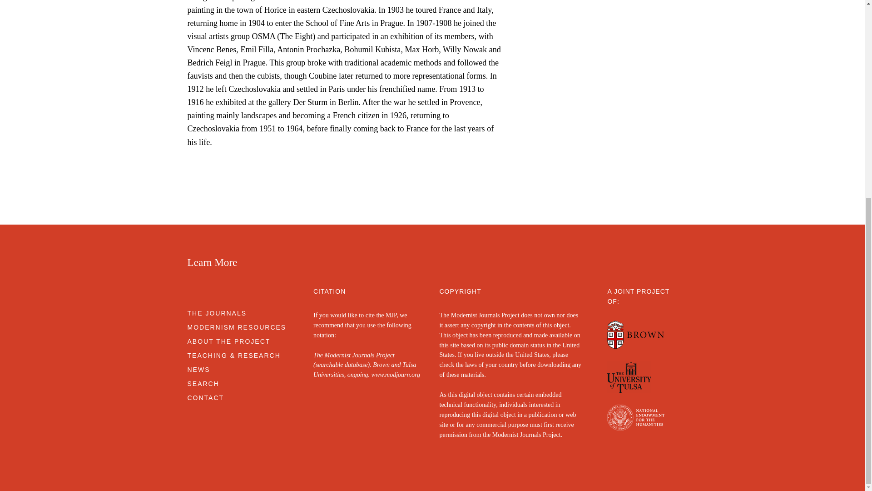  Describe the element at coordinates (203, 384) in the screenshot. I see `SEARCH` at that location.